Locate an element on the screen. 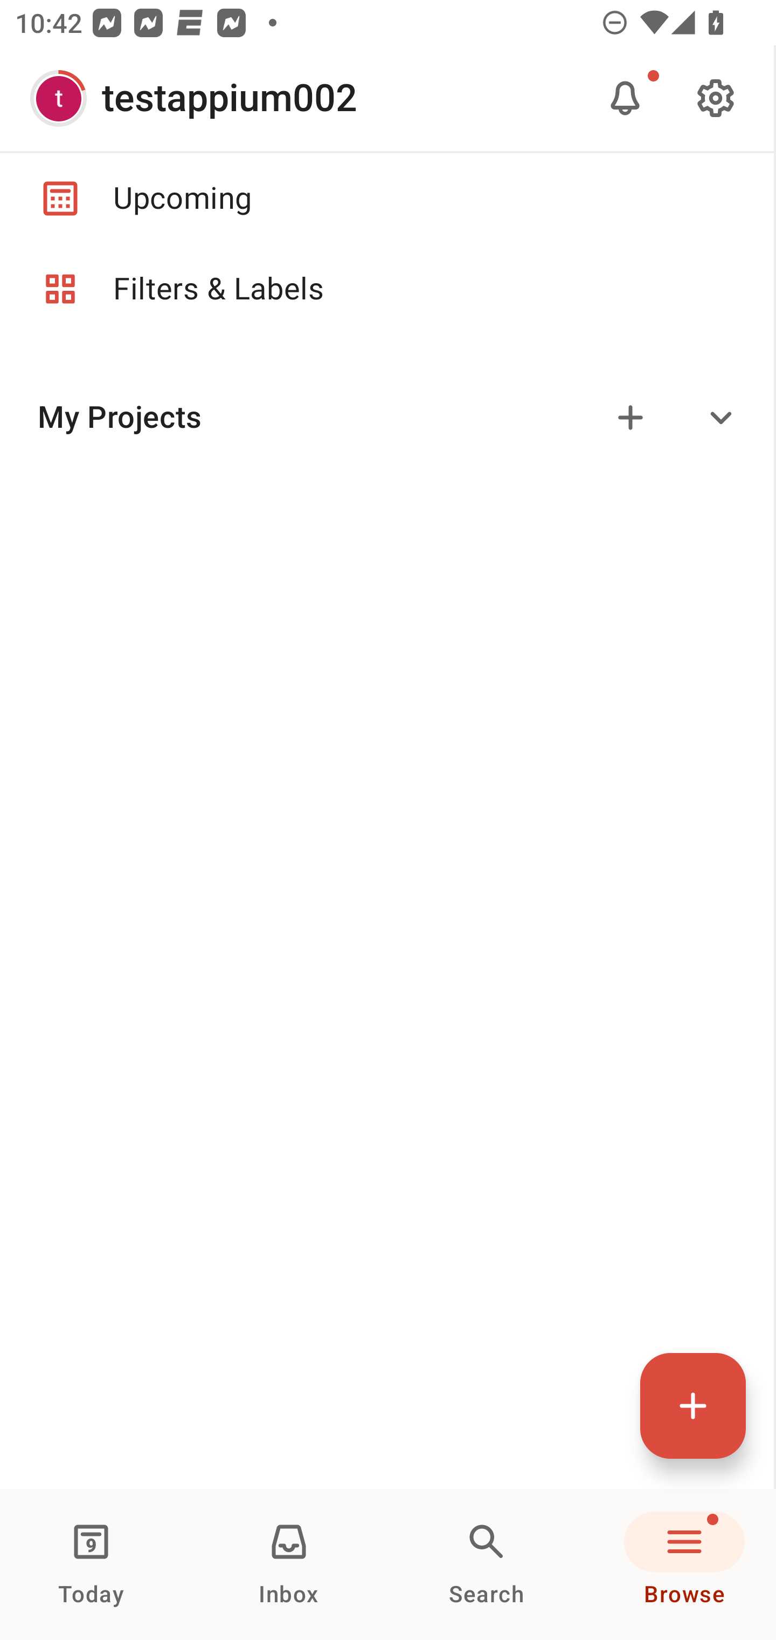  Expand/collapse is located at coordinates (721, 418).